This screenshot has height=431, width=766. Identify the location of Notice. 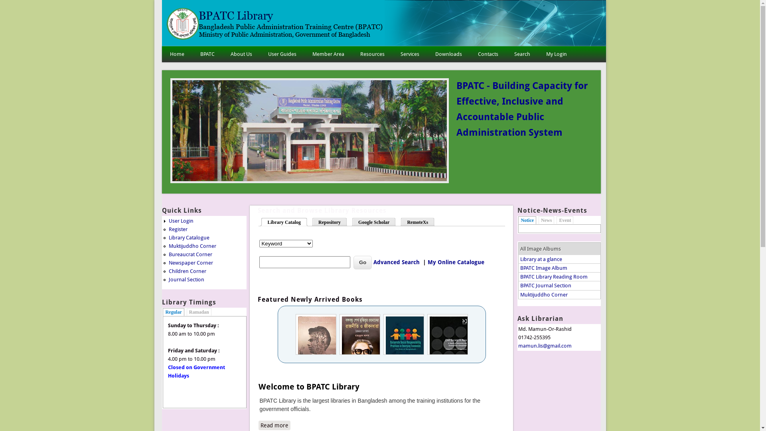
(527, 220).